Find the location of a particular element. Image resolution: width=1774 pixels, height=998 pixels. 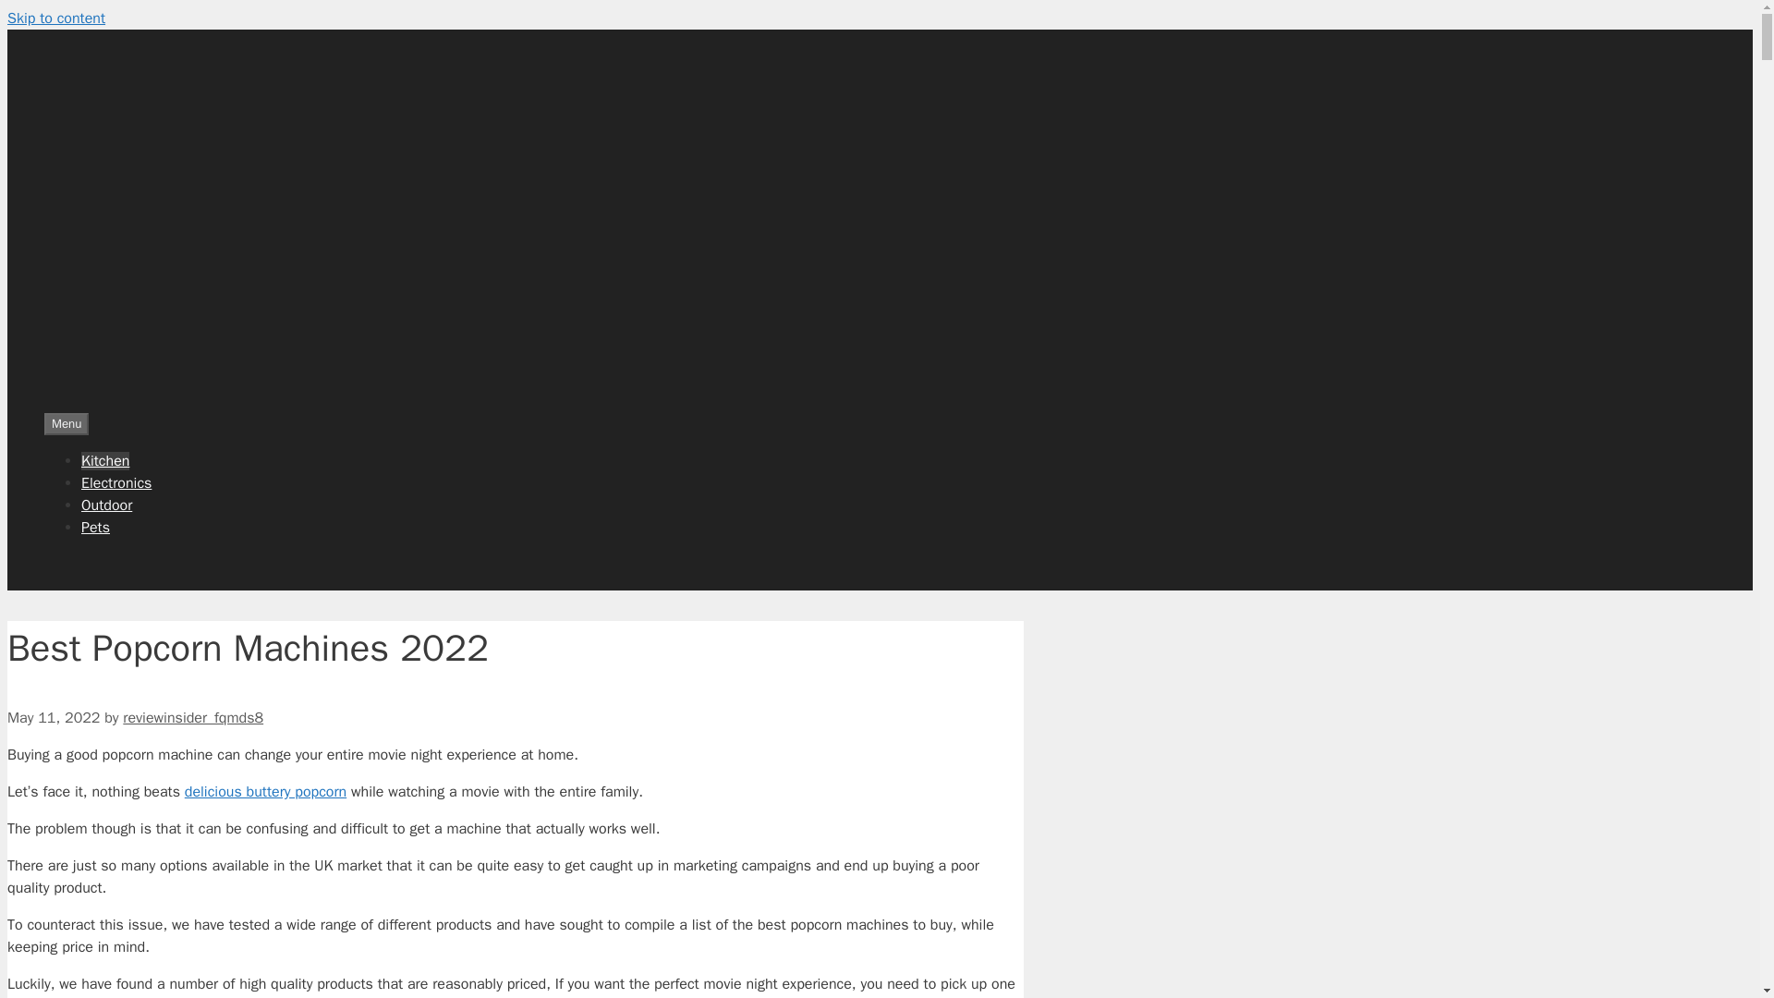

Menu is located at coordinates (67, 423).